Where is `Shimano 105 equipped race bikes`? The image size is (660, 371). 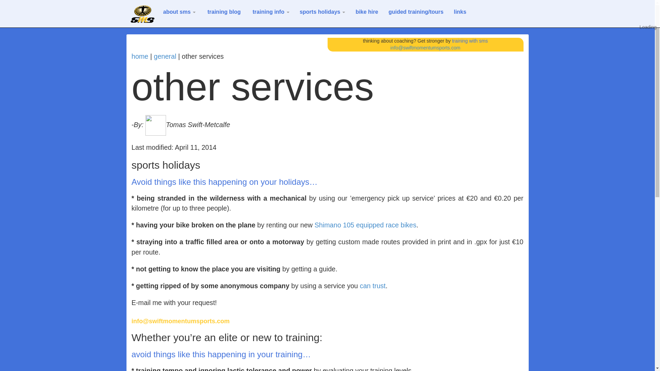
Shimano 105 equipped race bikes is located at coordinates (365, 225).